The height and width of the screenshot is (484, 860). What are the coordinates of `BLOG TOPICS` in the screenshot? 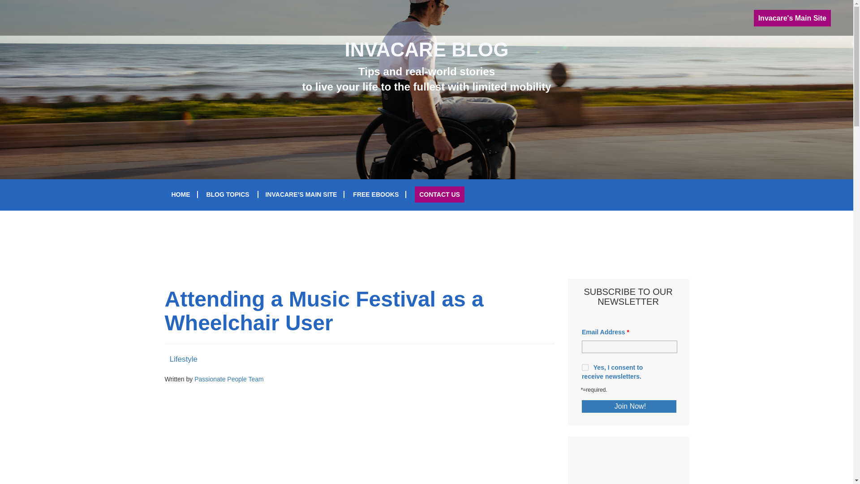 It's located at (228, 194).